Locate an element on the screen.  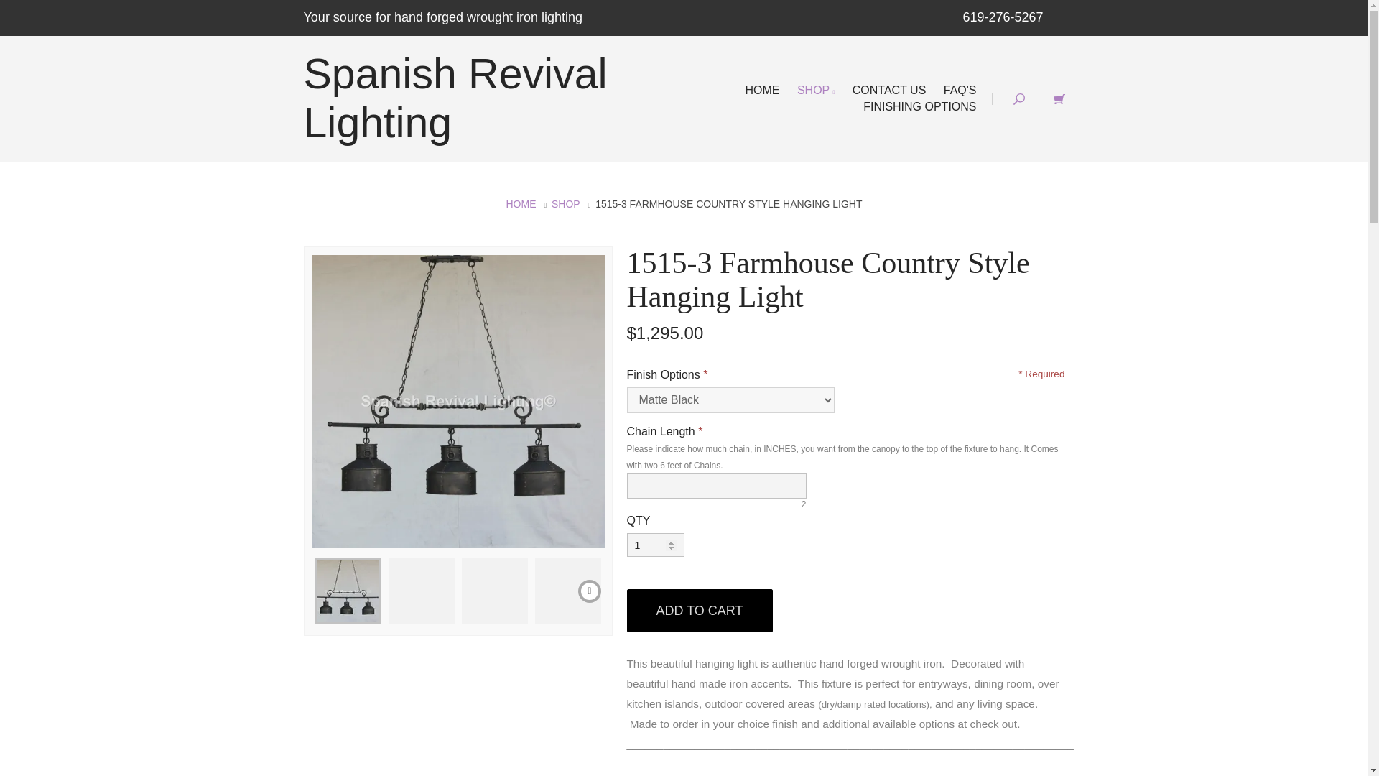
HOME is located at coordinates (761, 89).